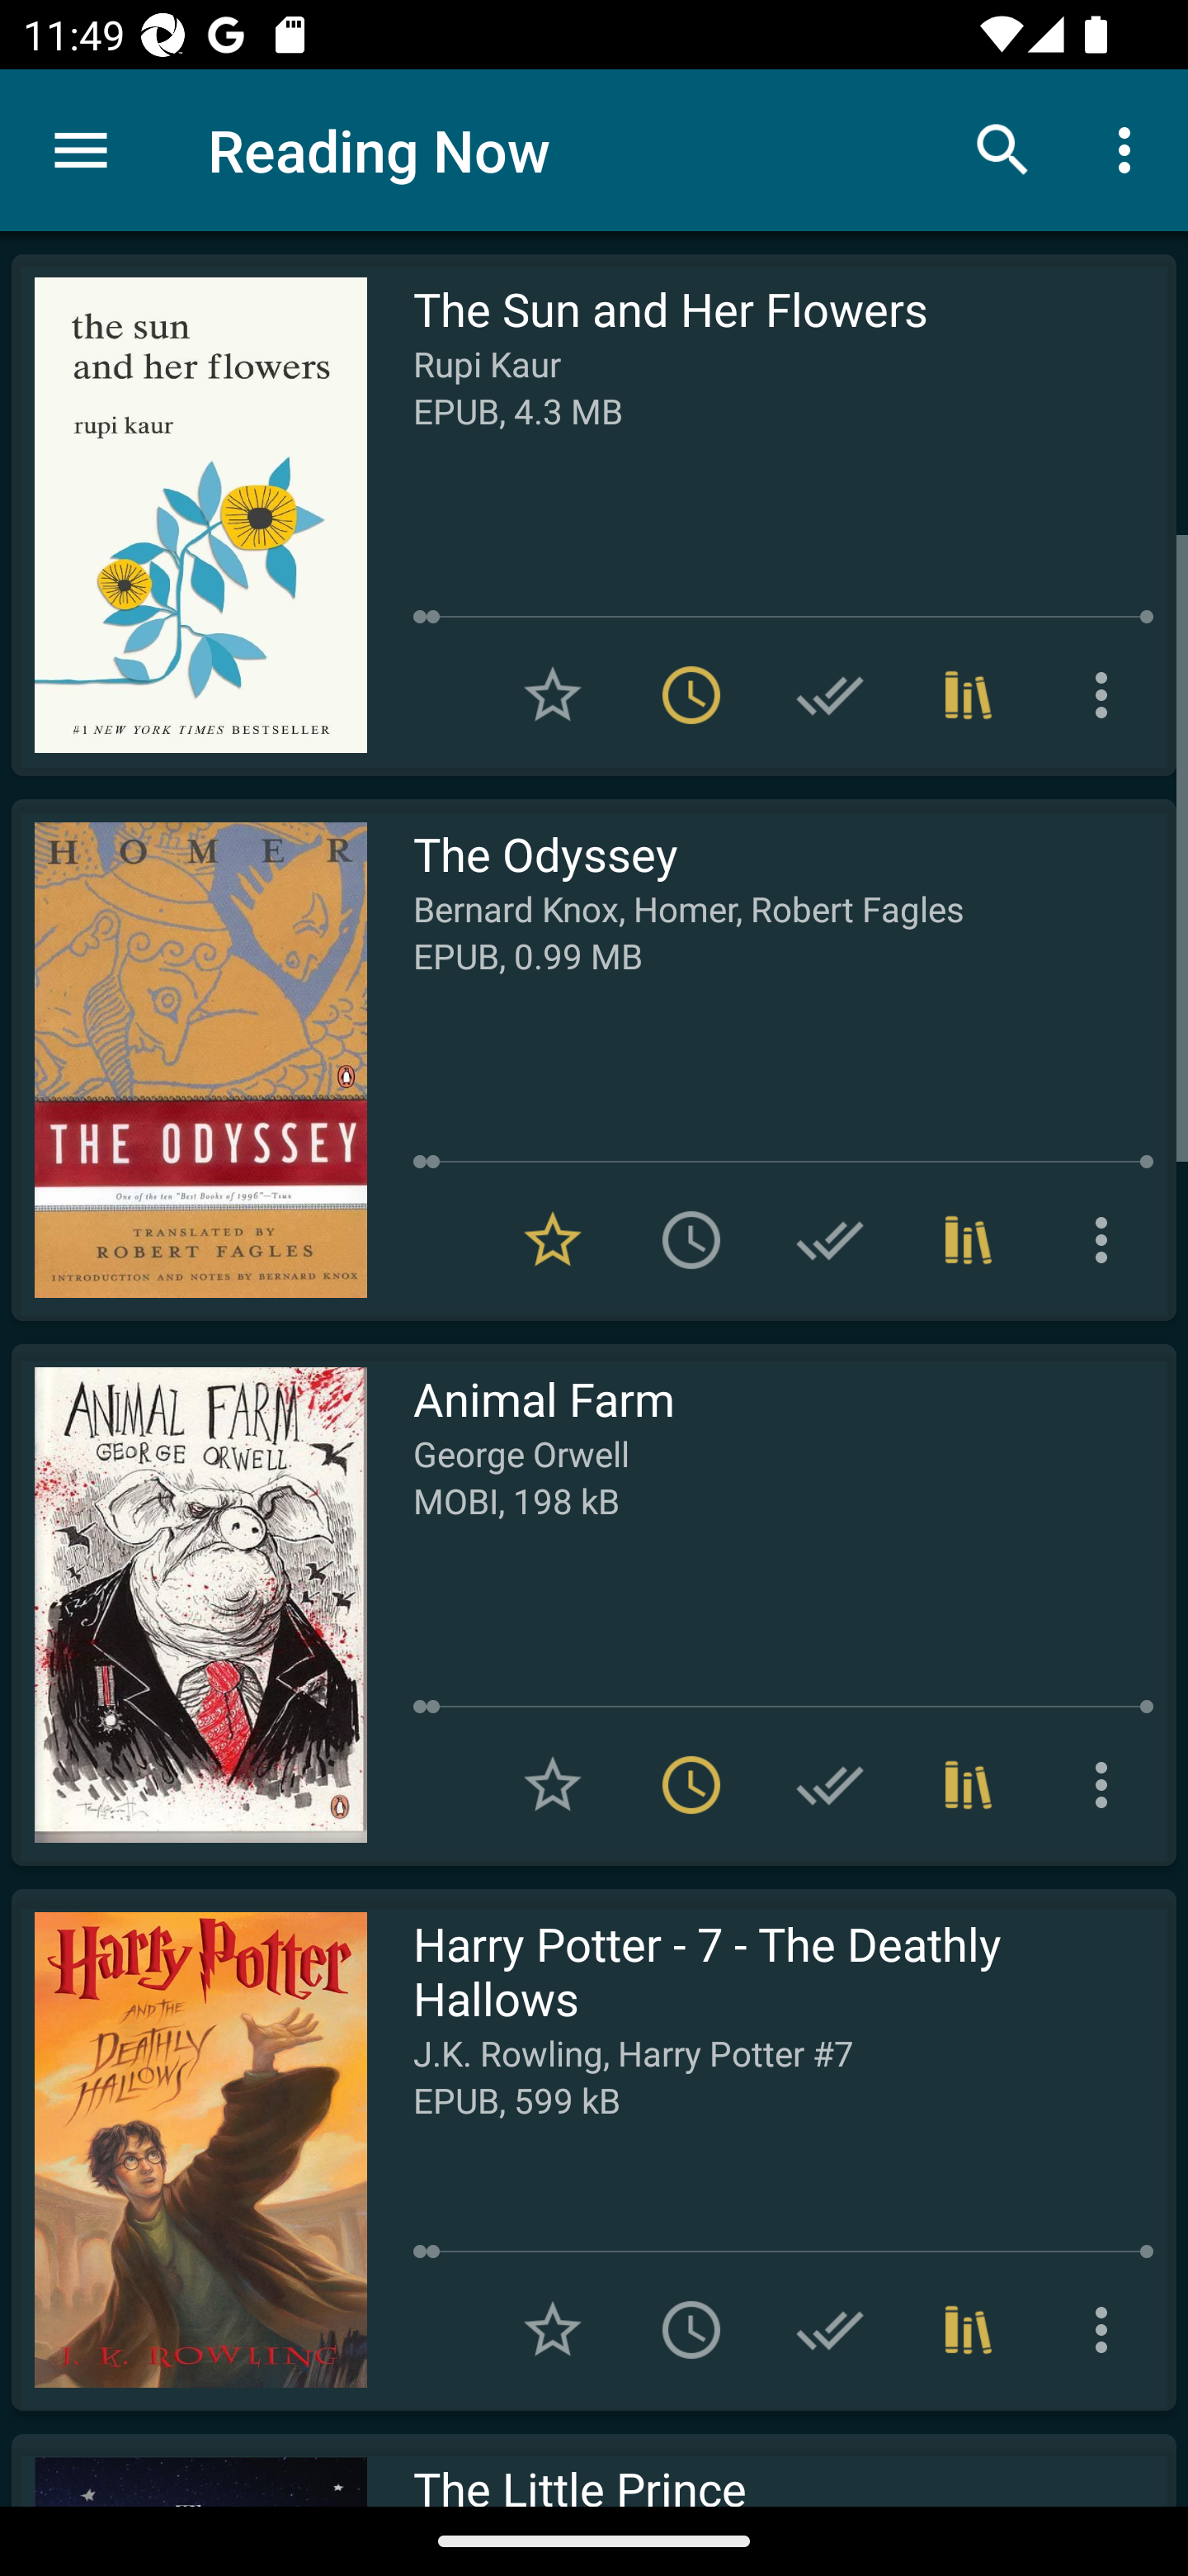 The image size is (1188, 2576). Describe the element at coordinates (830, 1785) in the screenshot. I see `Add to Have read` at that location.